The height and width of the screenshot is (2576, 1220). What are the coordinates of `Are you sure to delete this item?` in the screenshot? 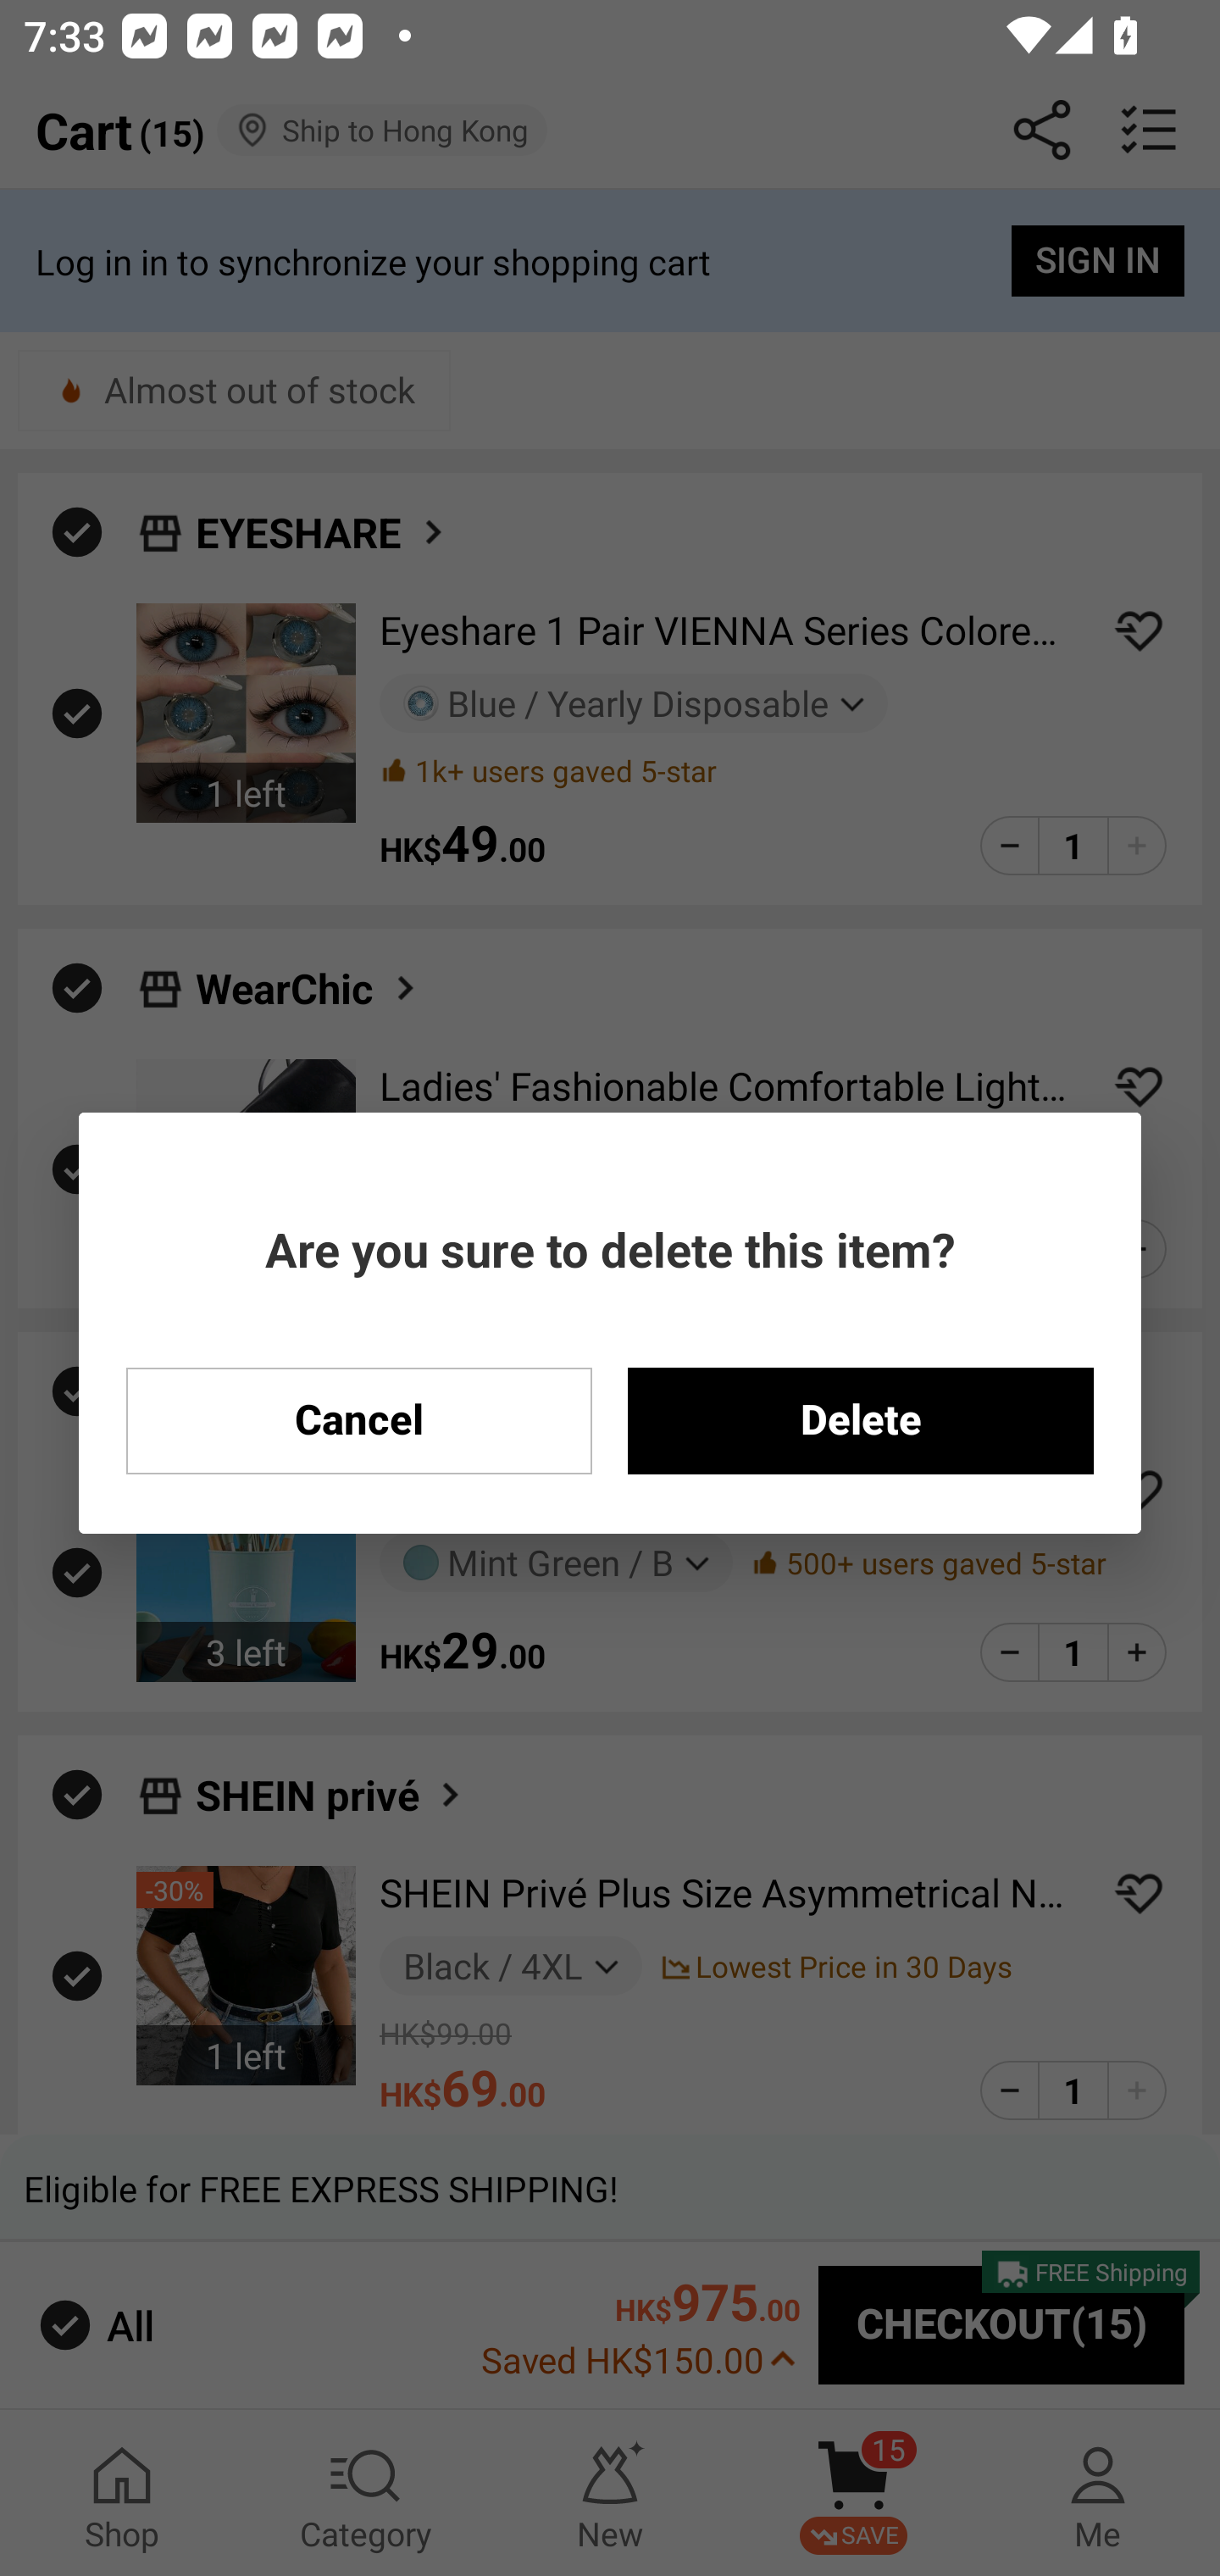 It's located at (610, 1249).